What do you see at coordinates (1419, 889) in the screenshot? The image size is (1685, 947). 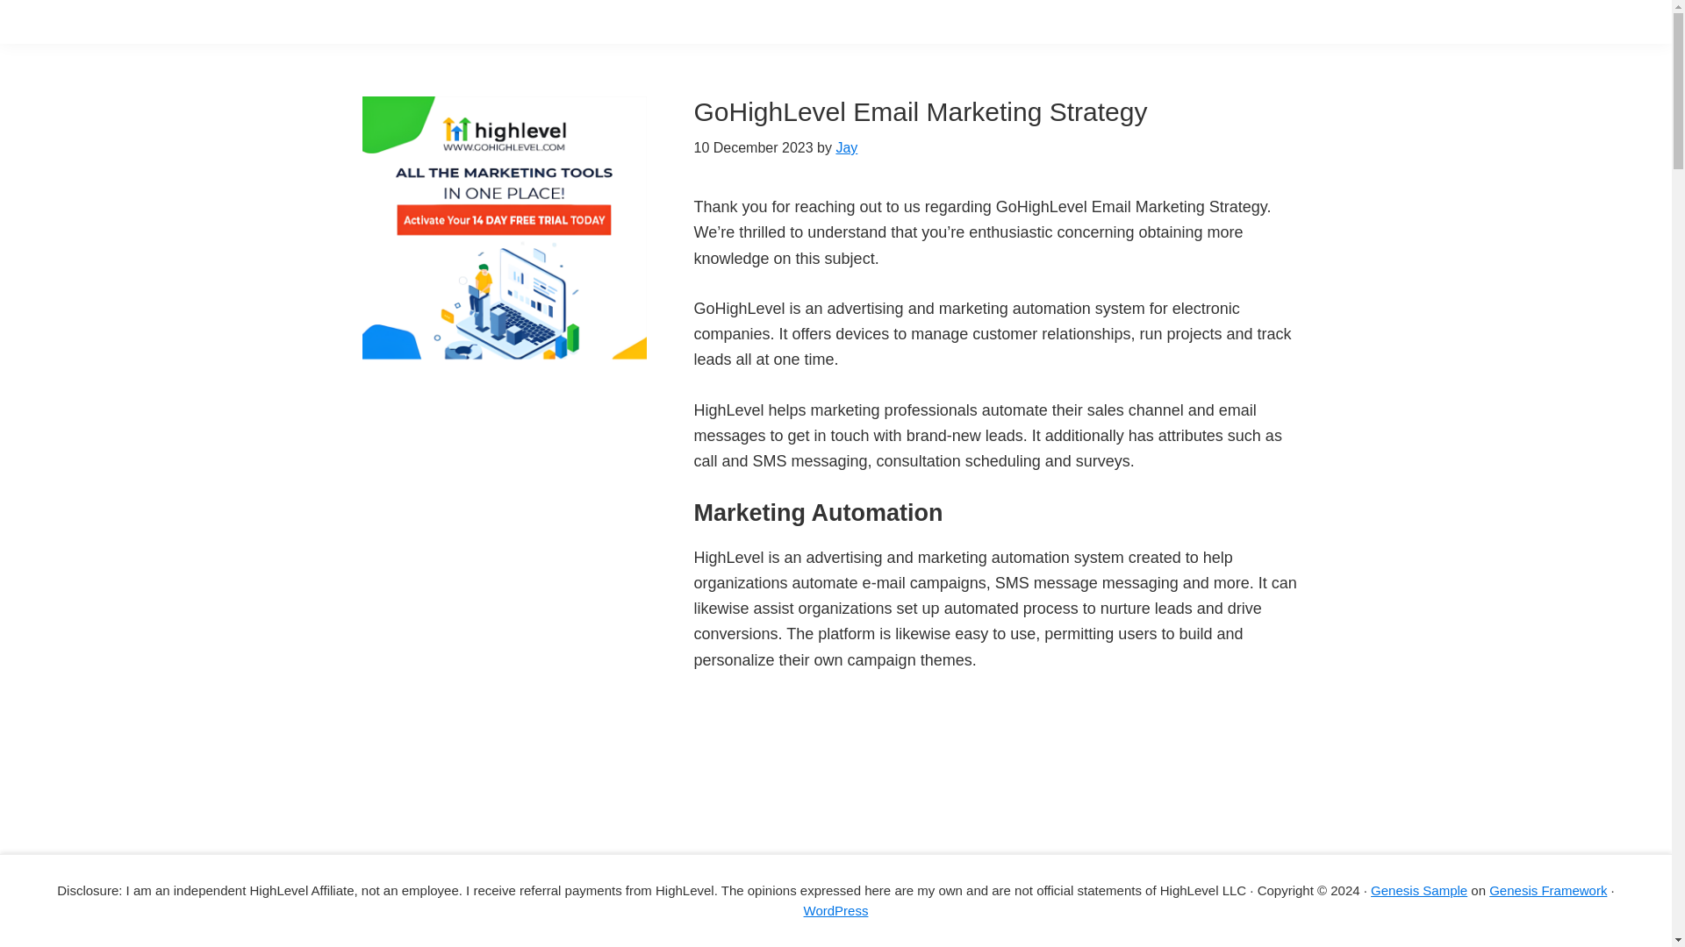 I see `Genesis Sample` at bounding box center [1419, 889].